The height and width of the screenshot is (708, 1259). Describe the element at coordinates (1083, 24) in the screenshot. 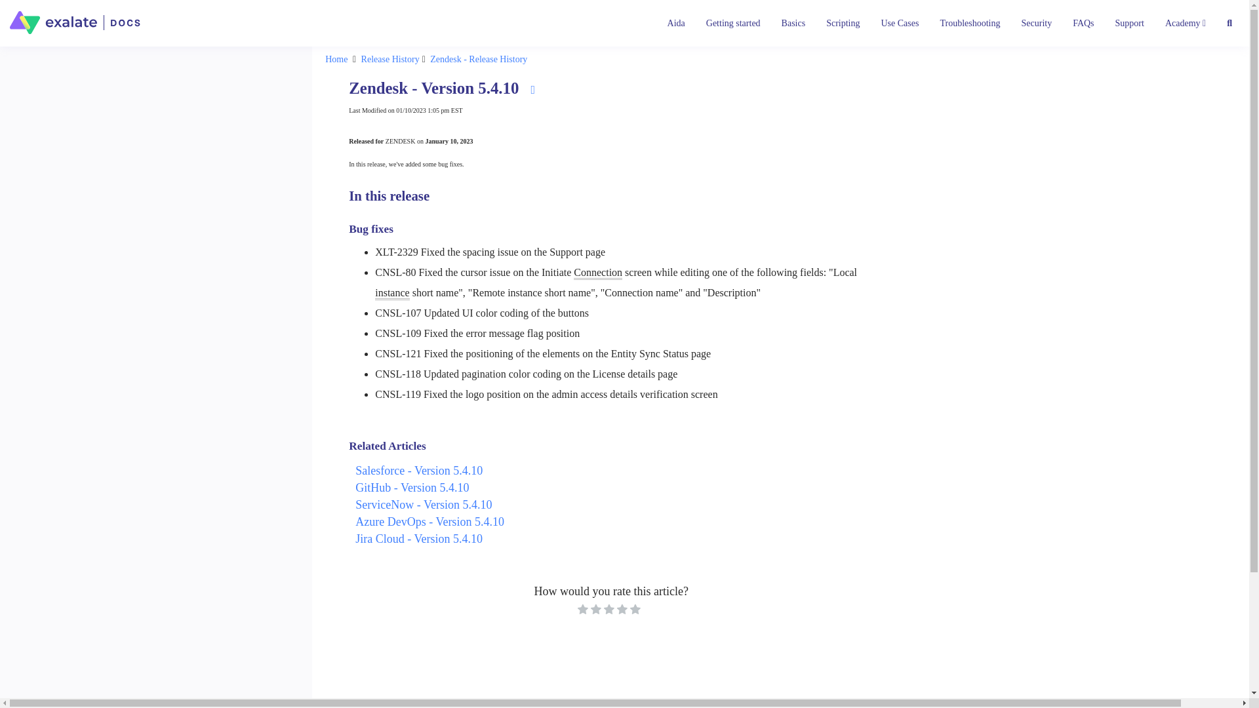

I see `FAQs` at that location.